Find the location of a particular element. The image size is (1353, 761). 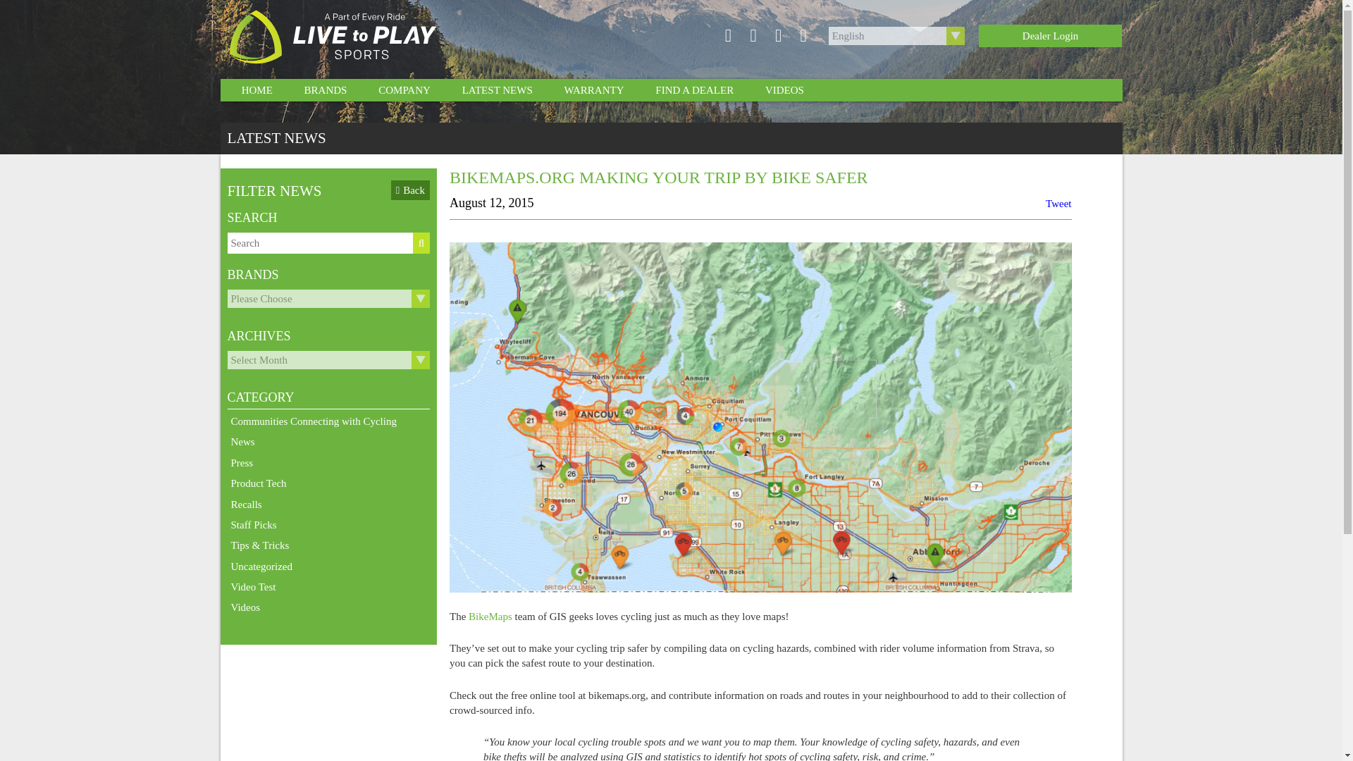

Product Tech is located at coordinates (258, 483).